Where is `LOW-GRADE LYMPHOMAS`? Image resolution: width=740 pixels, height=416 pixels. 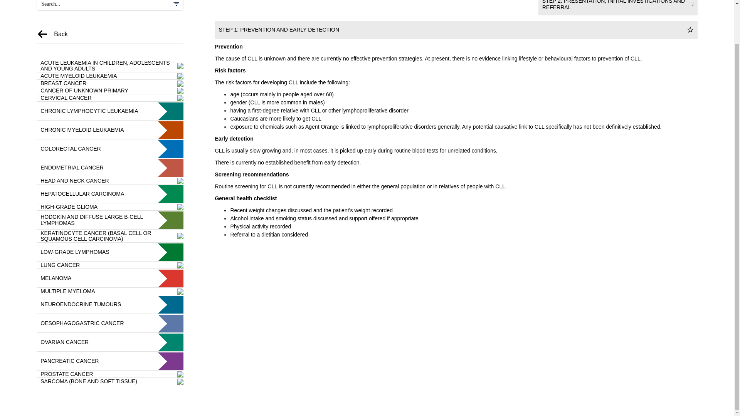
LOW-GRADE LYMPHOMAS is located at coordinates (110, 252).